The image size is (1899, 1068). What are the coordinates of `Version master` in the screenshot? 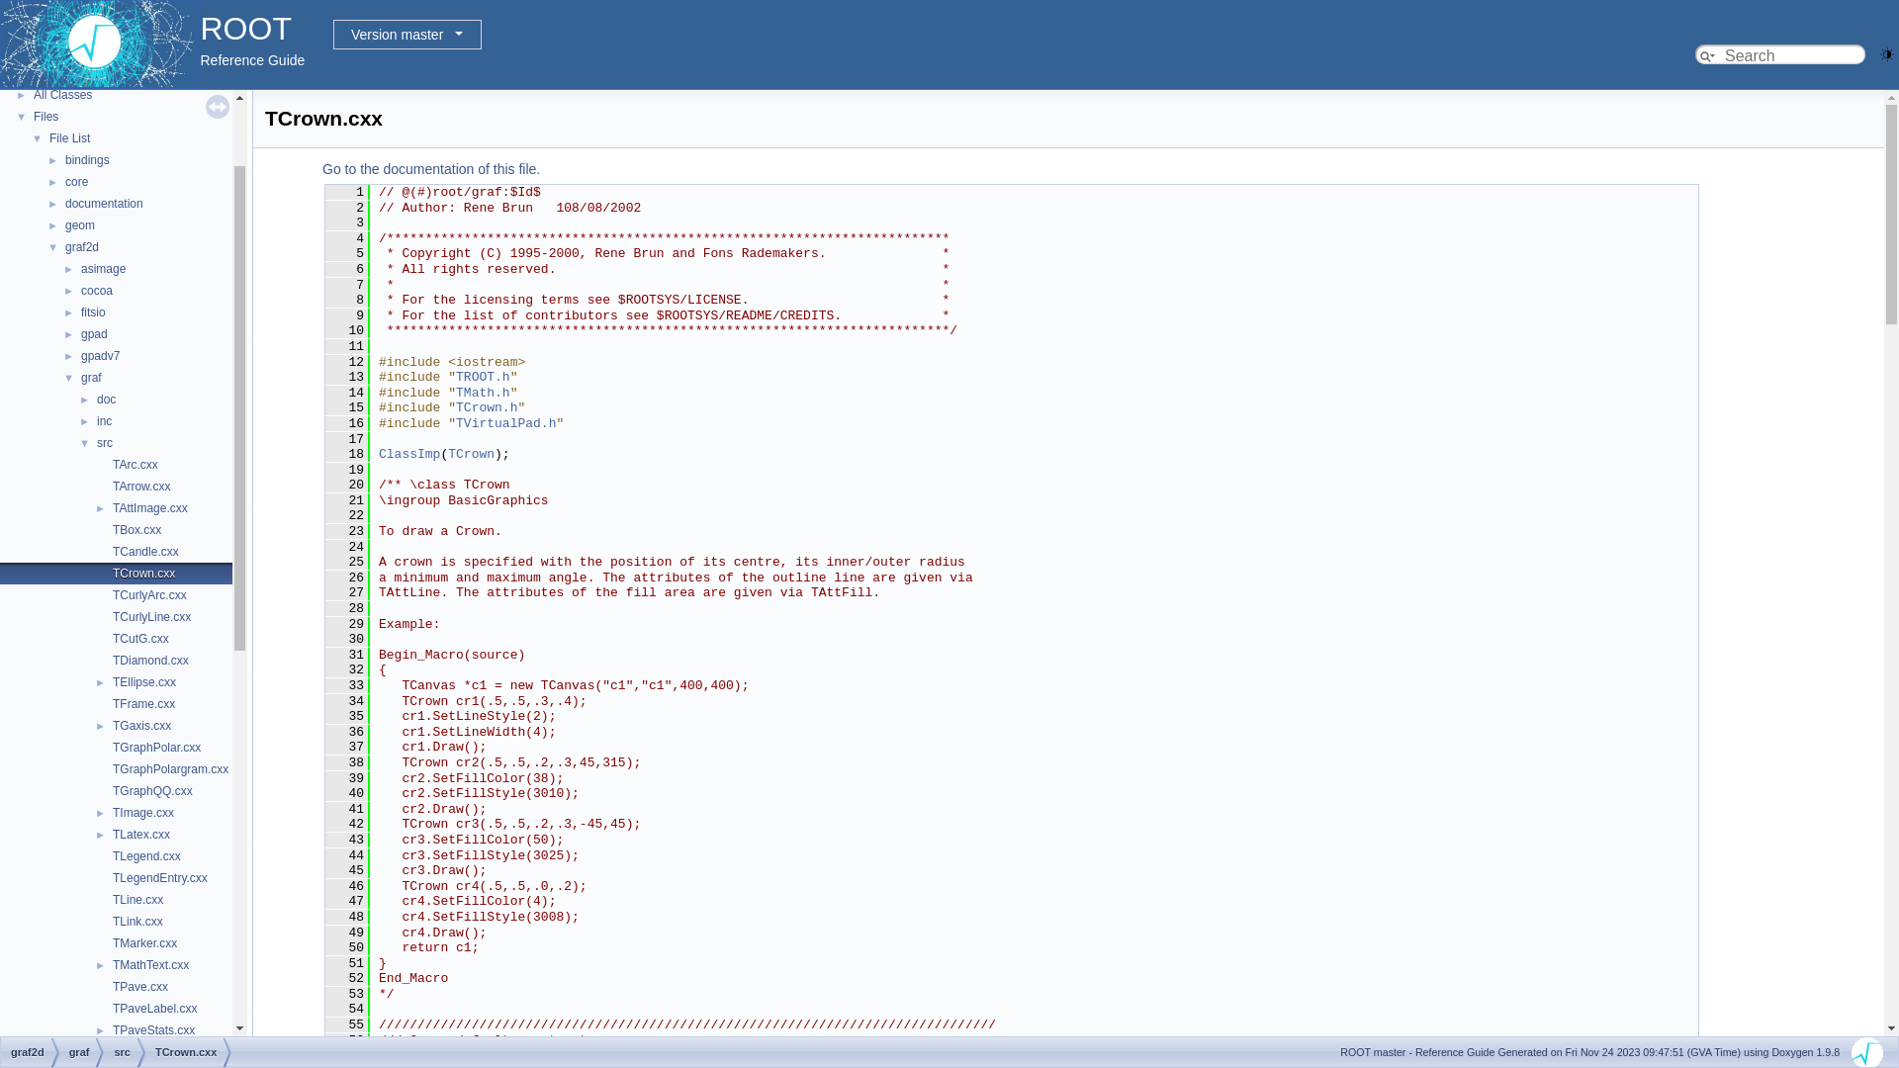 It's located at (407, 35).